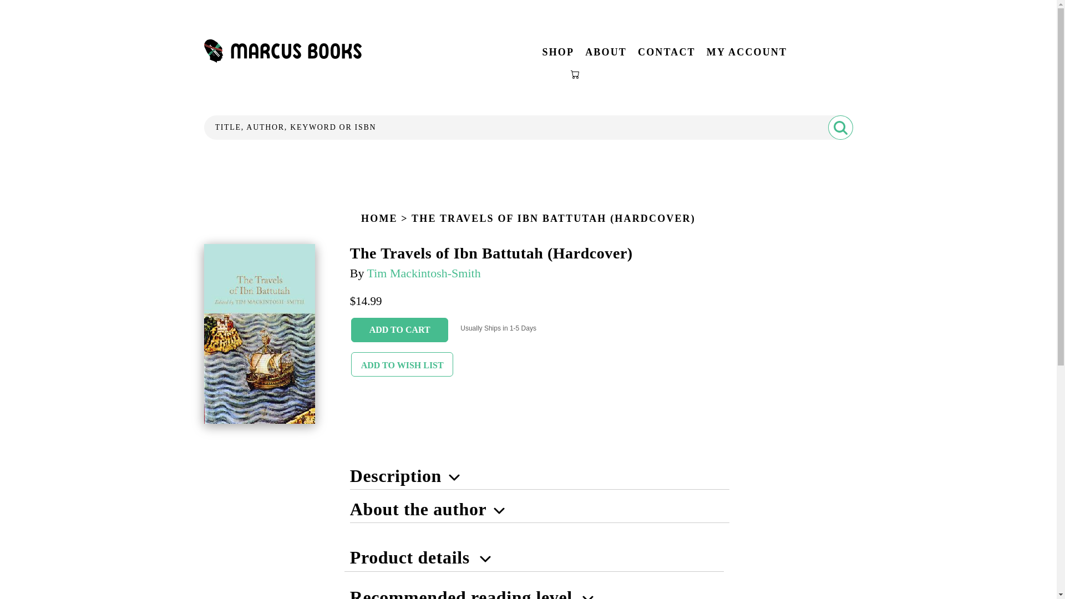  What do you see at coordinates (283, 60) in the screenshot?
I see `Home` at bounding box center [283, 60].